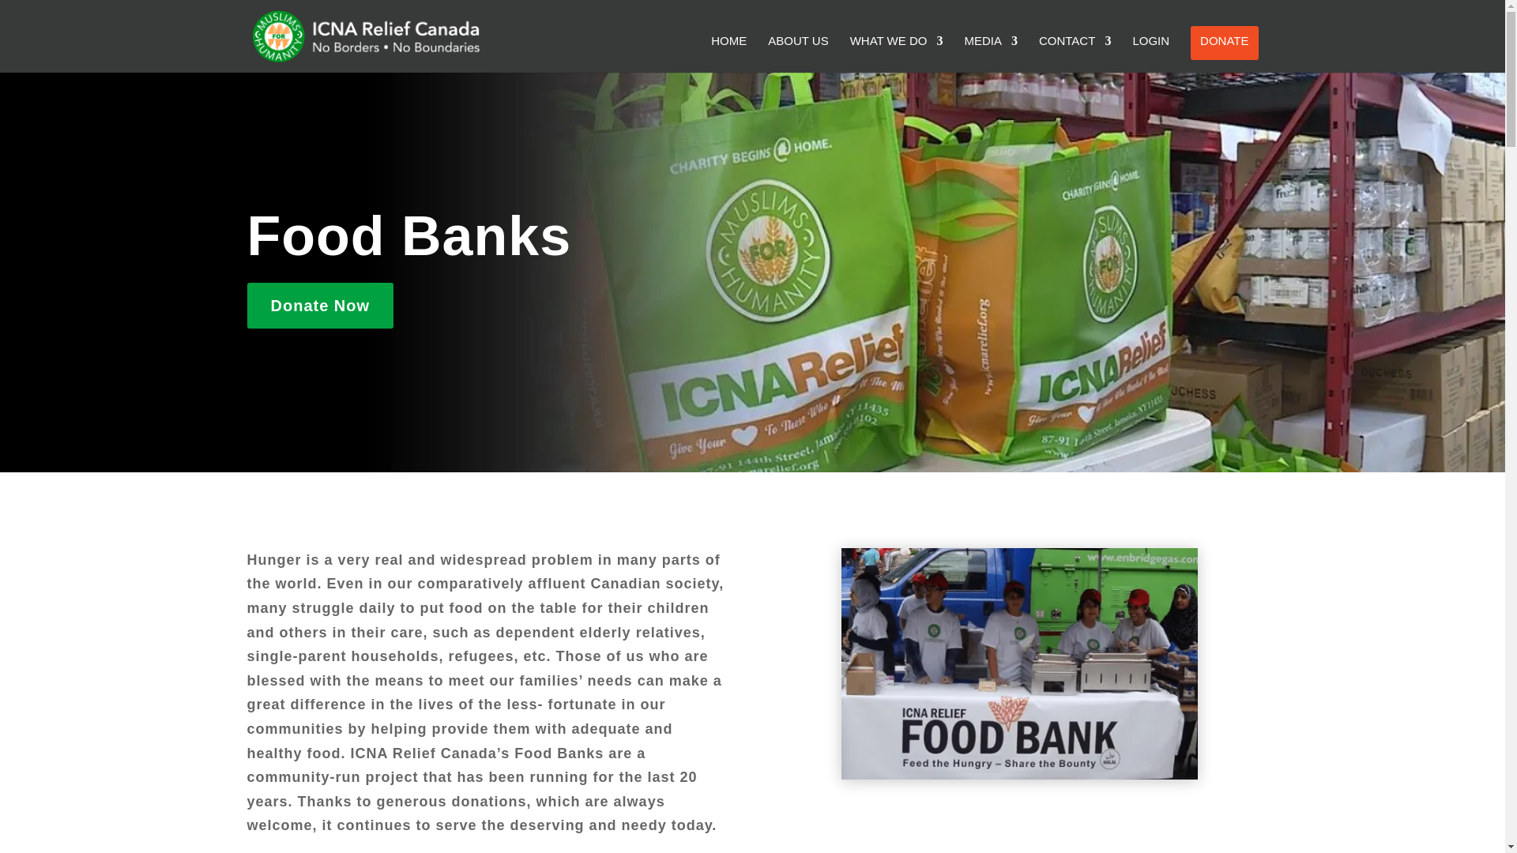 Image resolution: width=1517 pixels, height=853 pixels. What do you see at coordinates (728, 54) in the screenshot?
I see `HOME` at bounding box center [728, 54].